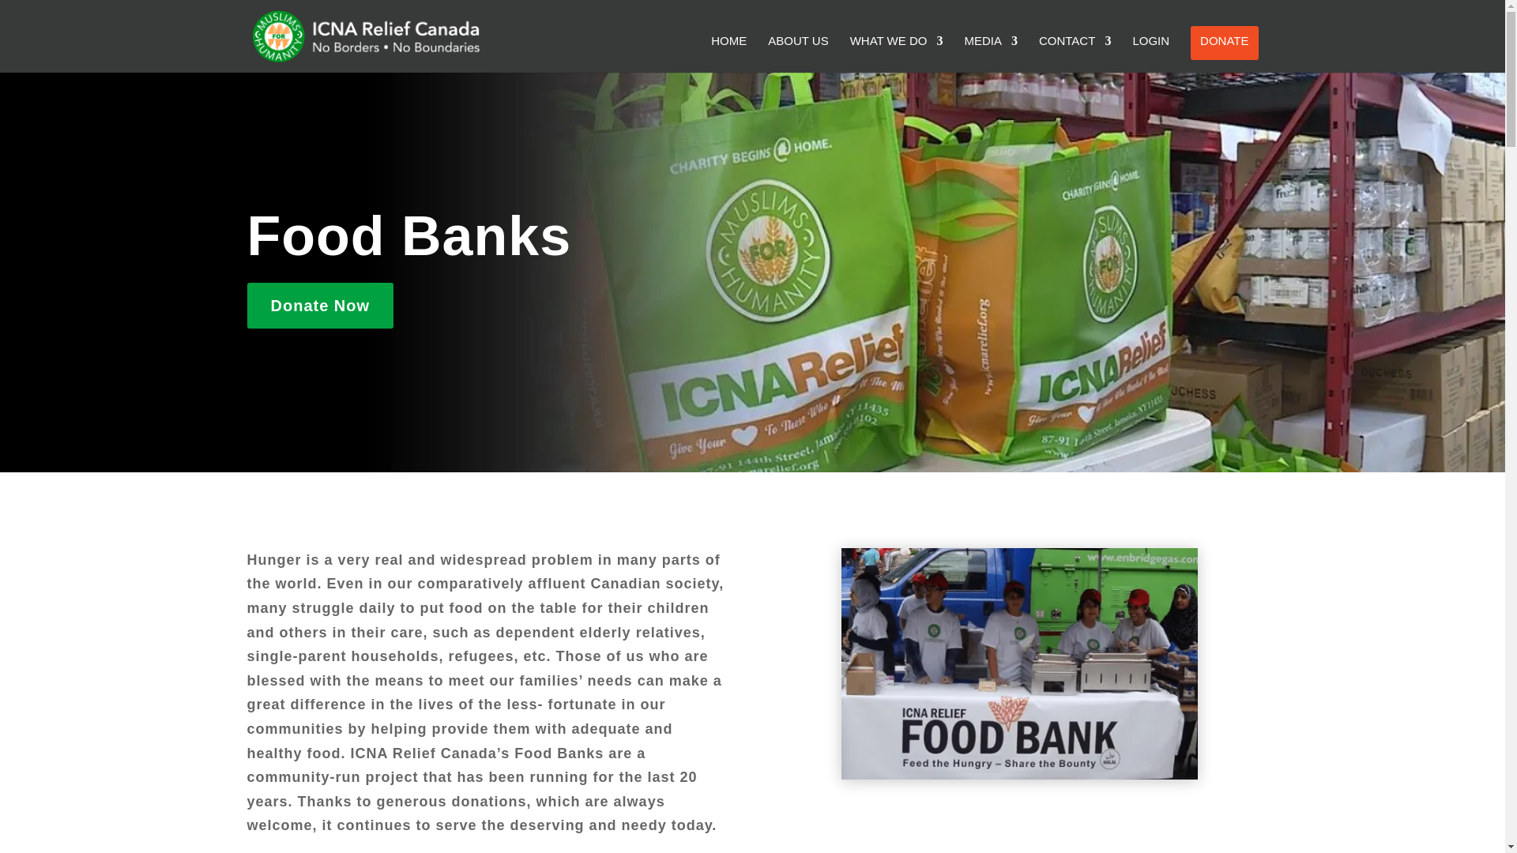 Image resolution: width=1517 pixels, height=853 pixels. What do you see at coordinates (728, 54) in the screenshot?
I see `HOME` at bounding box center [728, 54].